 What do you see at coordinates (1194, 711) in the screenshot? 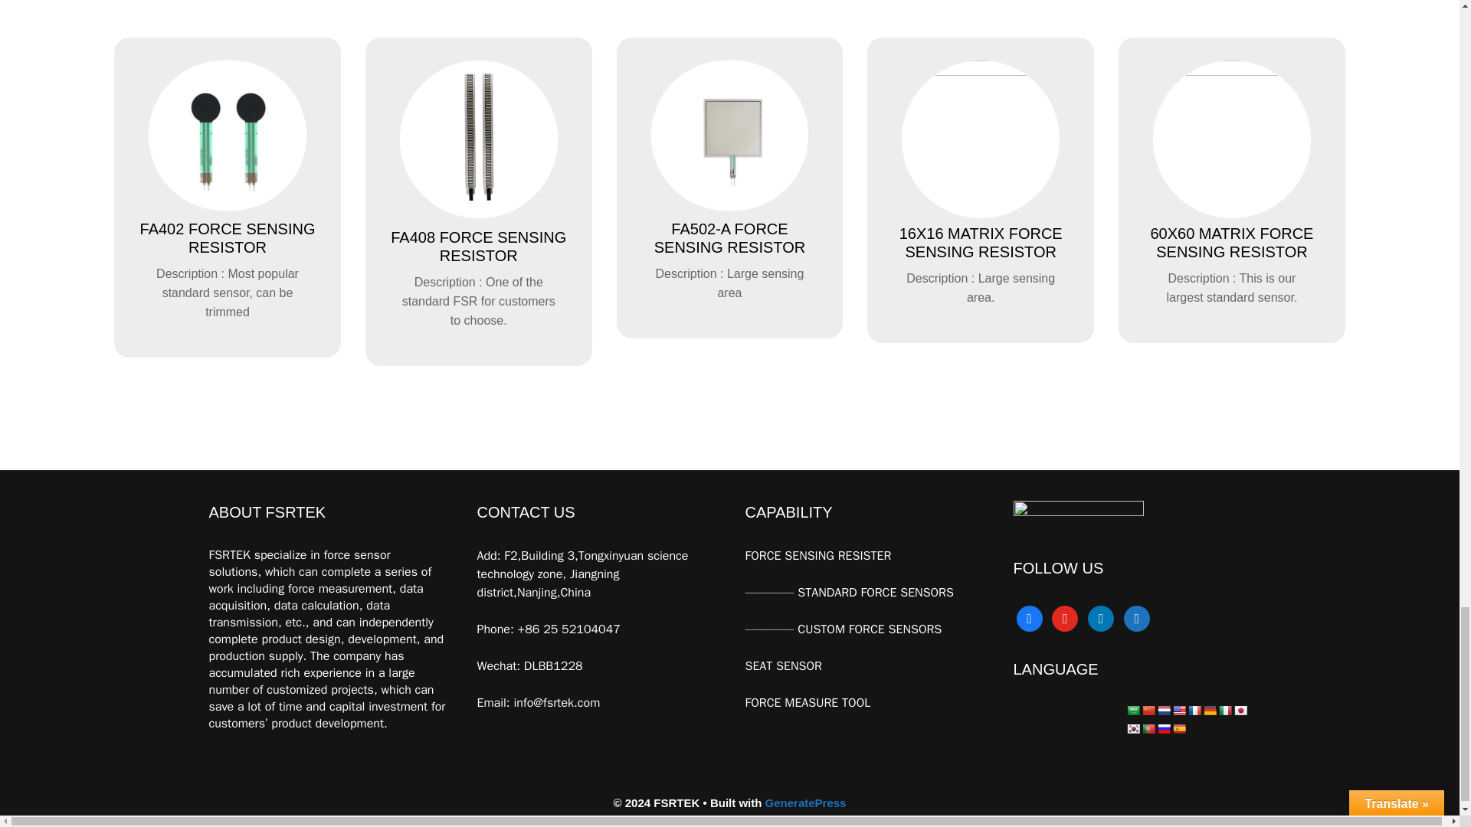
I see `French` at bounding box center [1194, 711].